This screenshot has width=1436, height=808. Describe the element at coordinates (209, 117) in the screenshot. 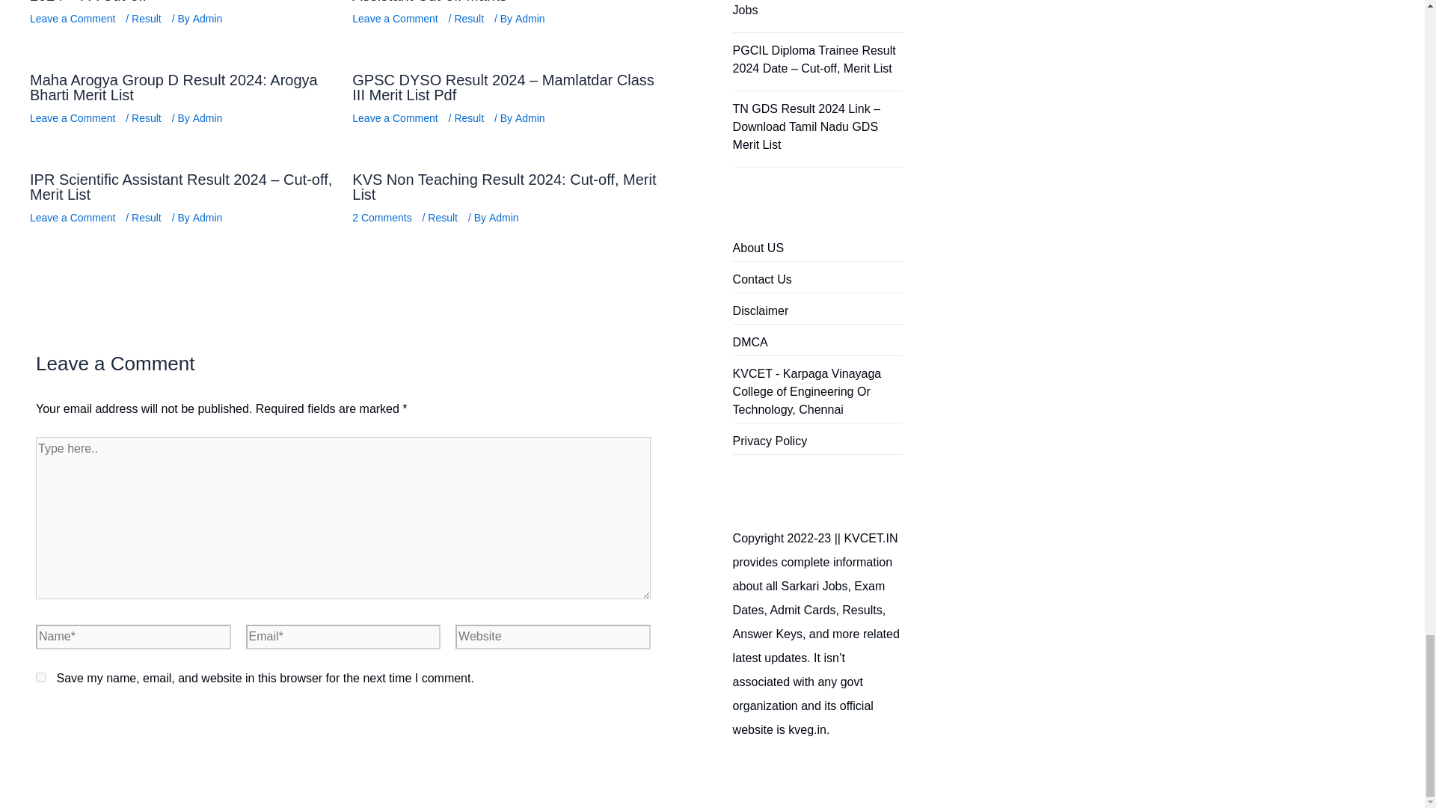

I see `View all posts by Admin` at that location.